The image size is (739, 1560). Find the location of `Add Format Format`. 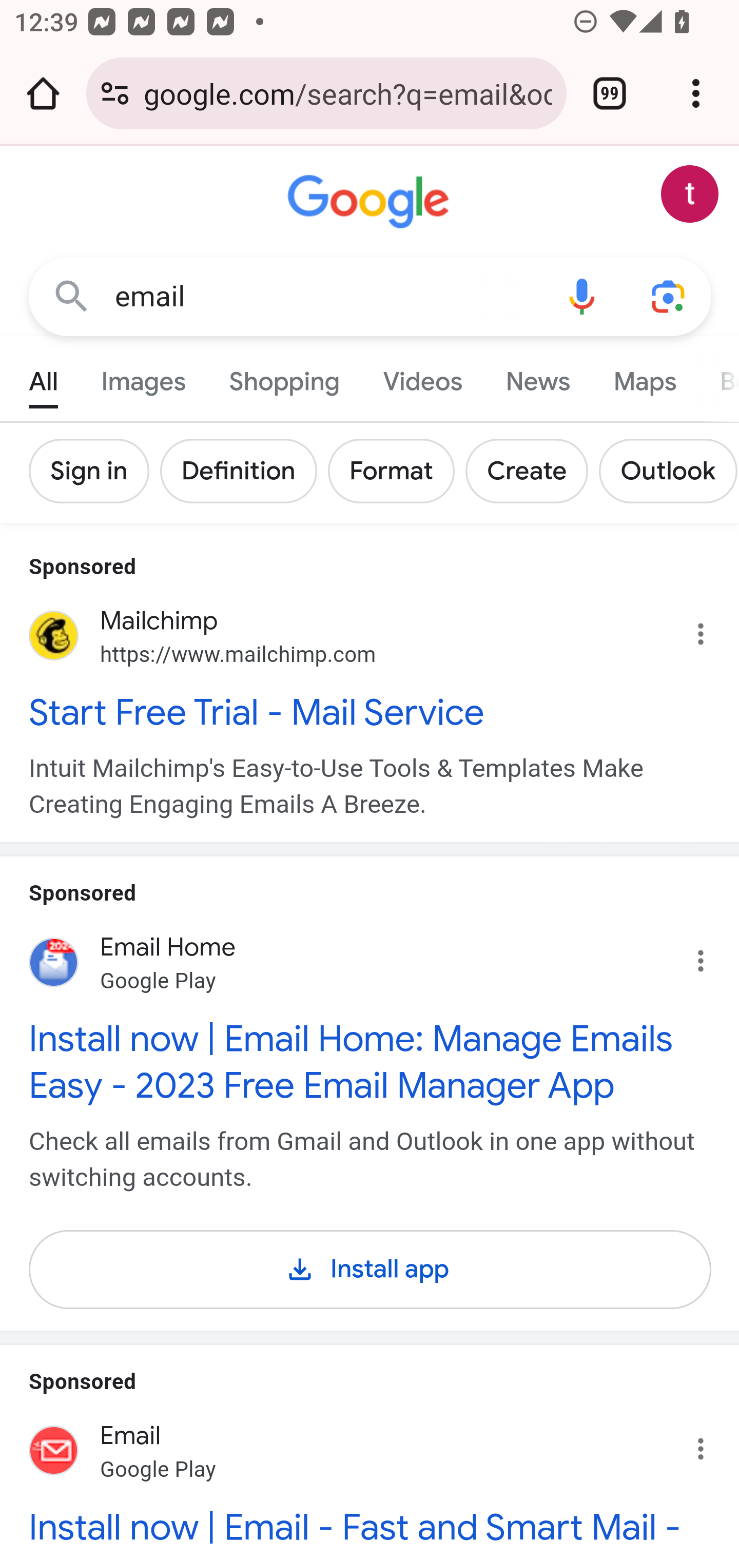

Add Format Format is located at coordinates (397, 471).